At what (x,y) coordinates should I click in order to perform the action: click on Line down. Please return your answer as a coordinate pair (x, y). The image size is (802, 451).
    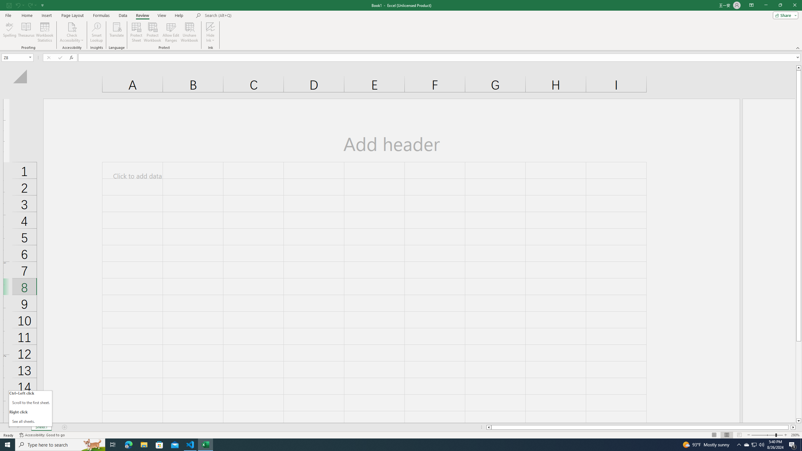
    Looking at the image, I should click on (799, 421).